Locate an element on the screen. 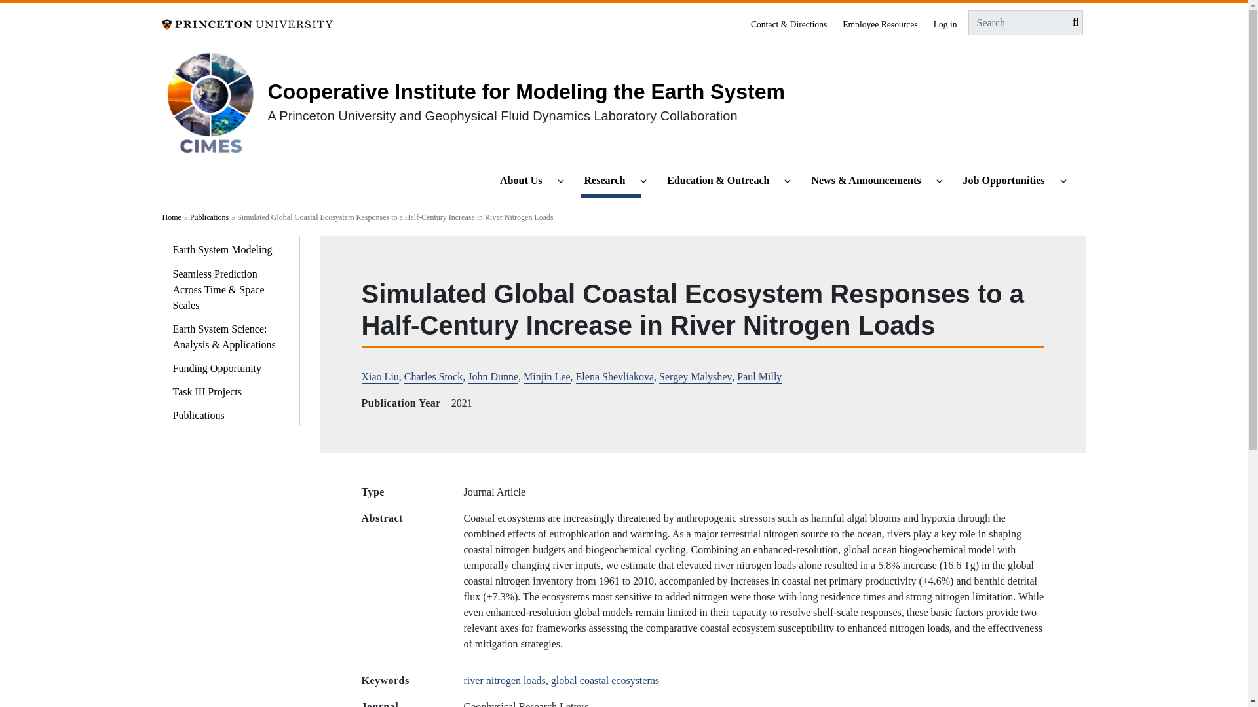  Home is located at coordinates (215, 107).